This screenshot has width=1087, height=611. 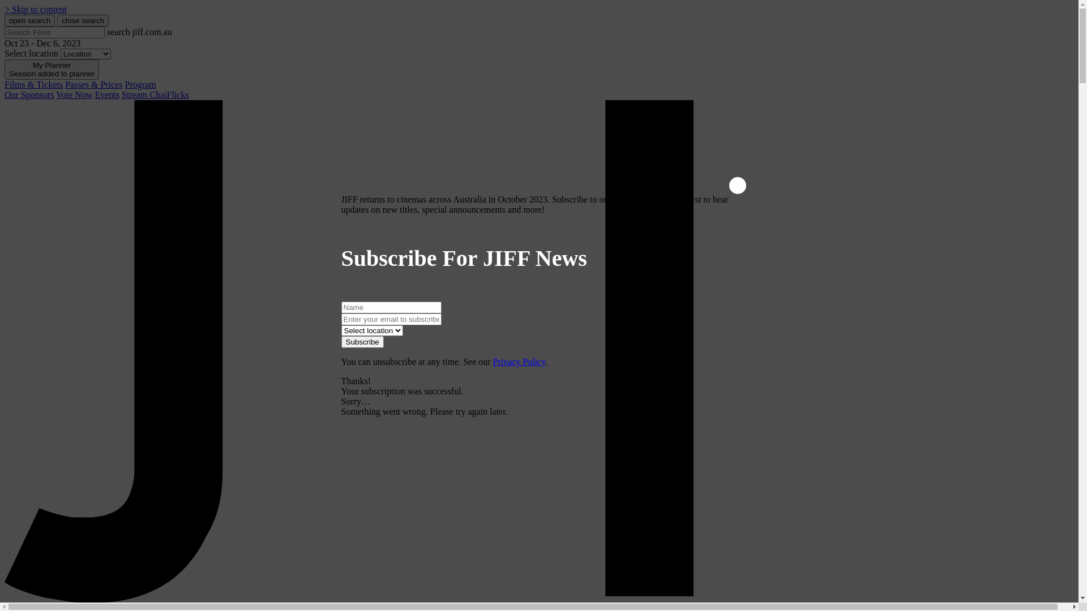 What do you see at coordinates (155, 95) in the screenshot?
I see `Stream ChaiFlicks` at bounding box center [155, 95].